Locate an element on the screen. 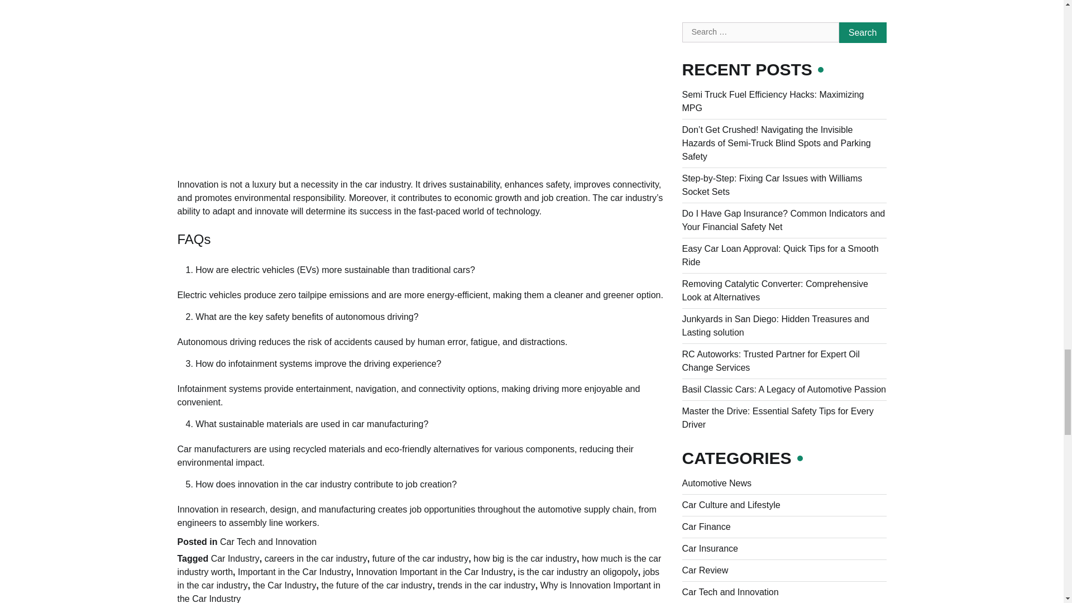 The height and width of the screenshot is (603, 1072). careers in the car industry is located at coordinates (316, 558).